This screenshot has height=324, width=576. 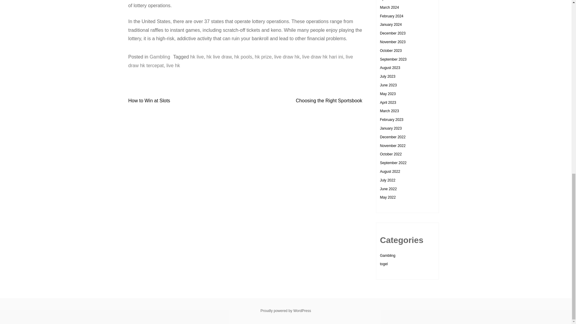 I want to click on September 2023, so click(x=393, y=59).